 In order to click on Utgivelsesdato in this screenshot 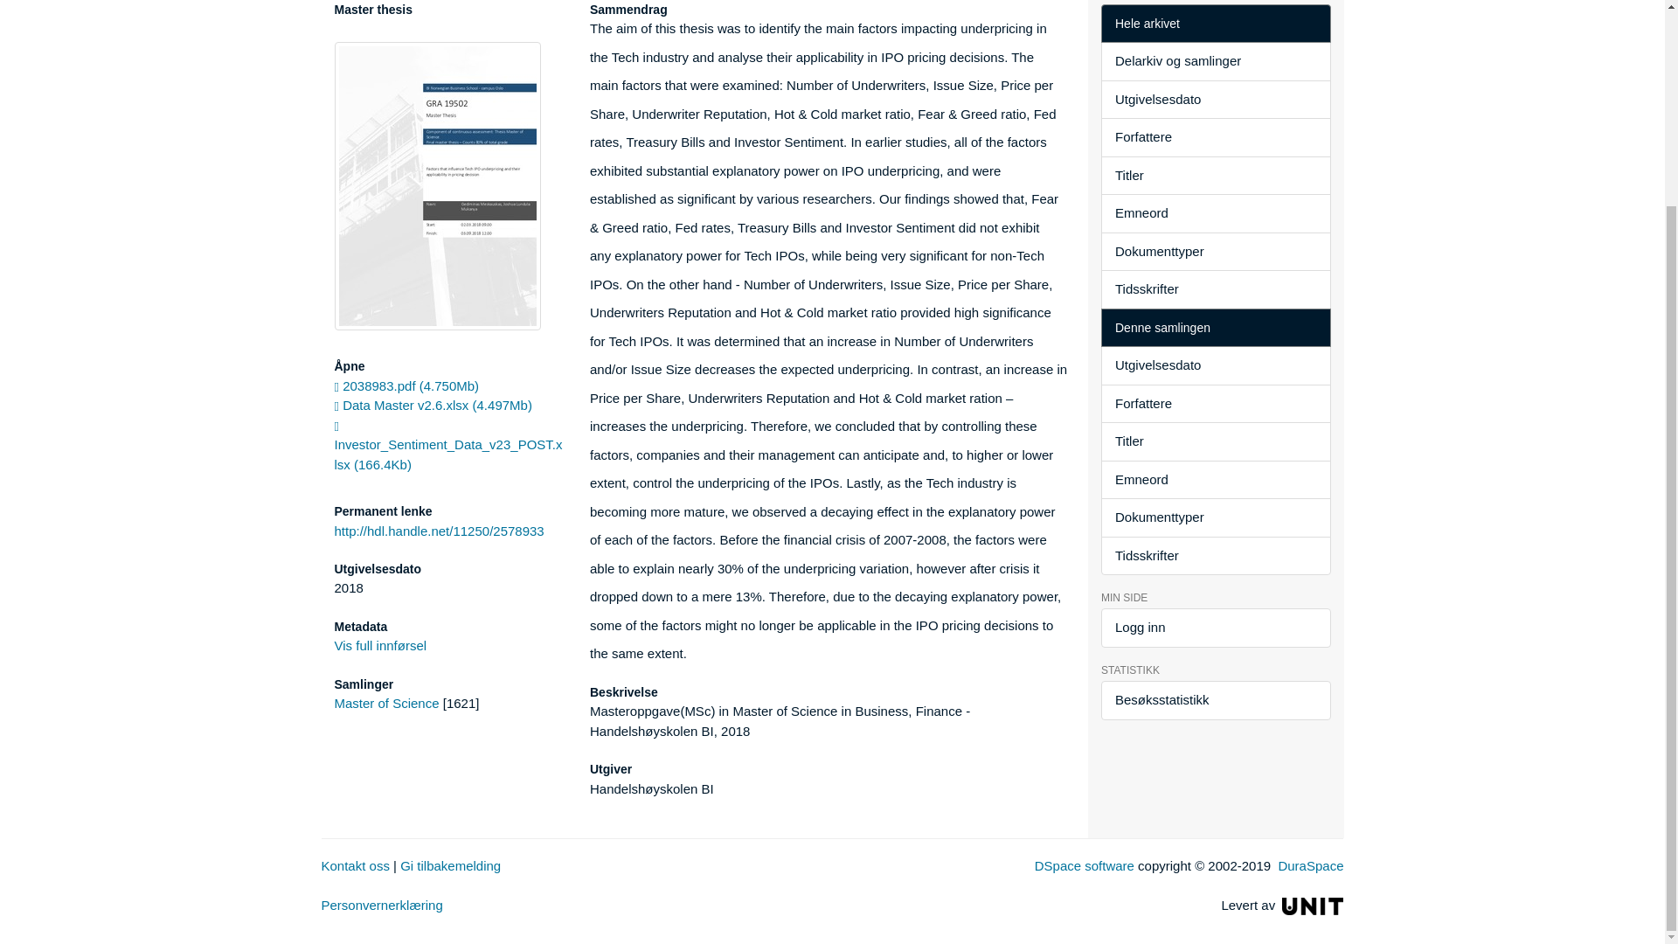, I will do `click(1215, 100)`.